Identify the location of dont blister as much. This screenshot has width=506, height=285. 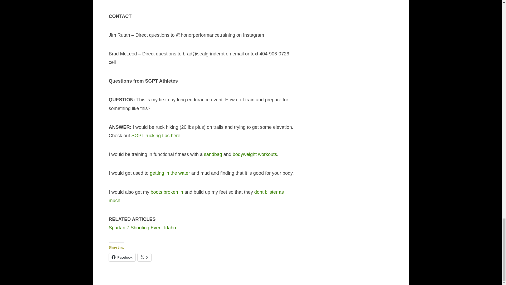
(196, 196).